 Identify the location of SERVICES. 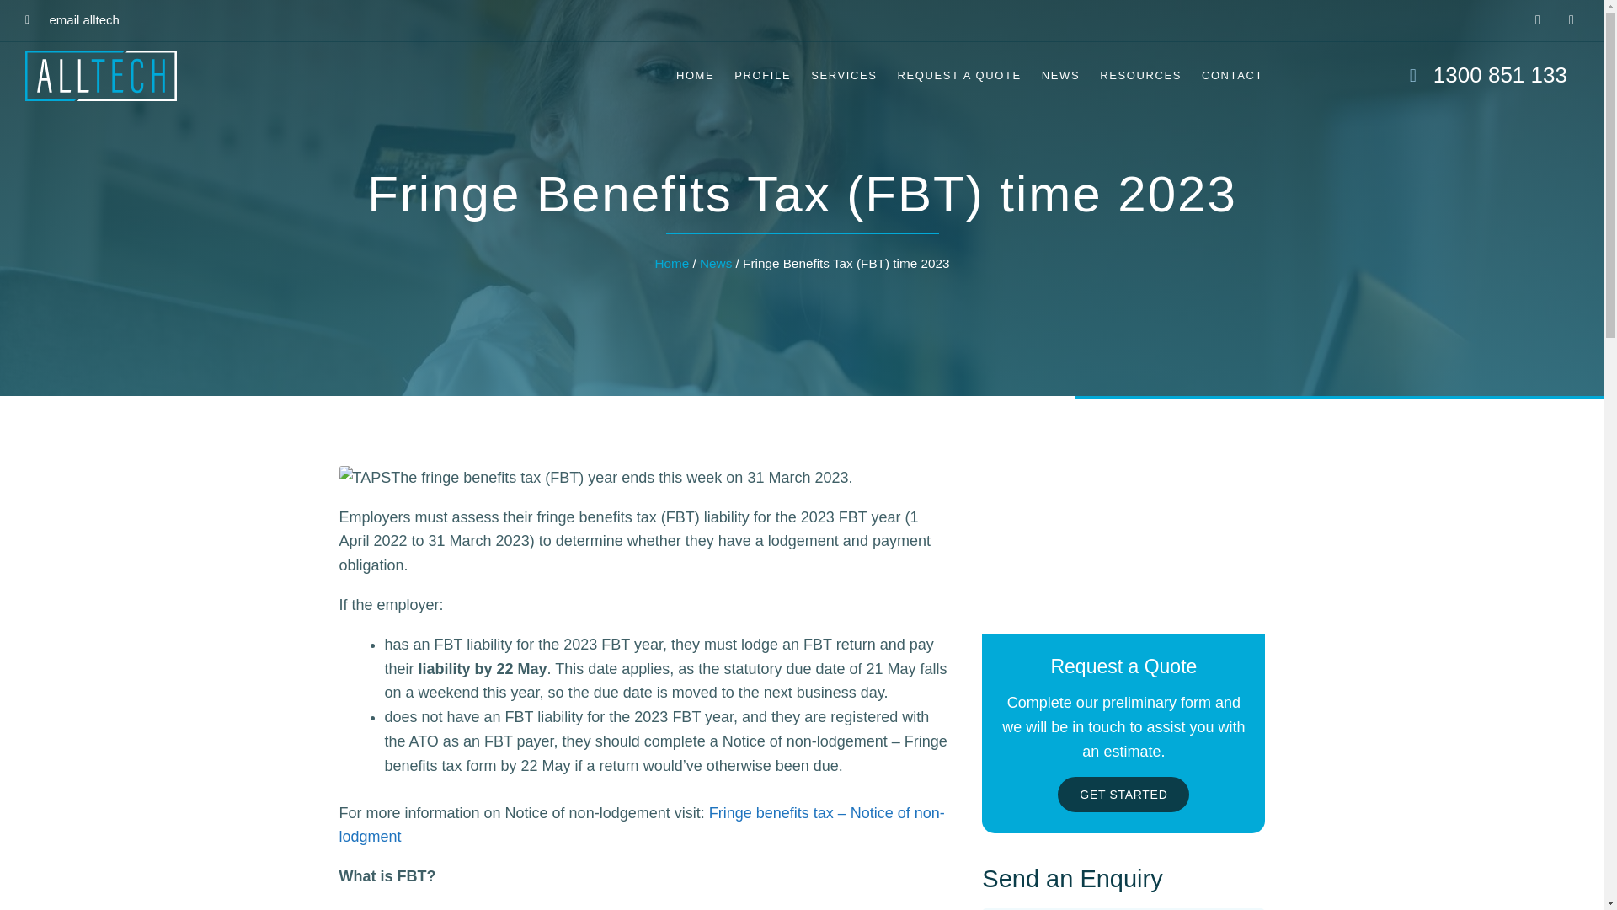
(843, 76).